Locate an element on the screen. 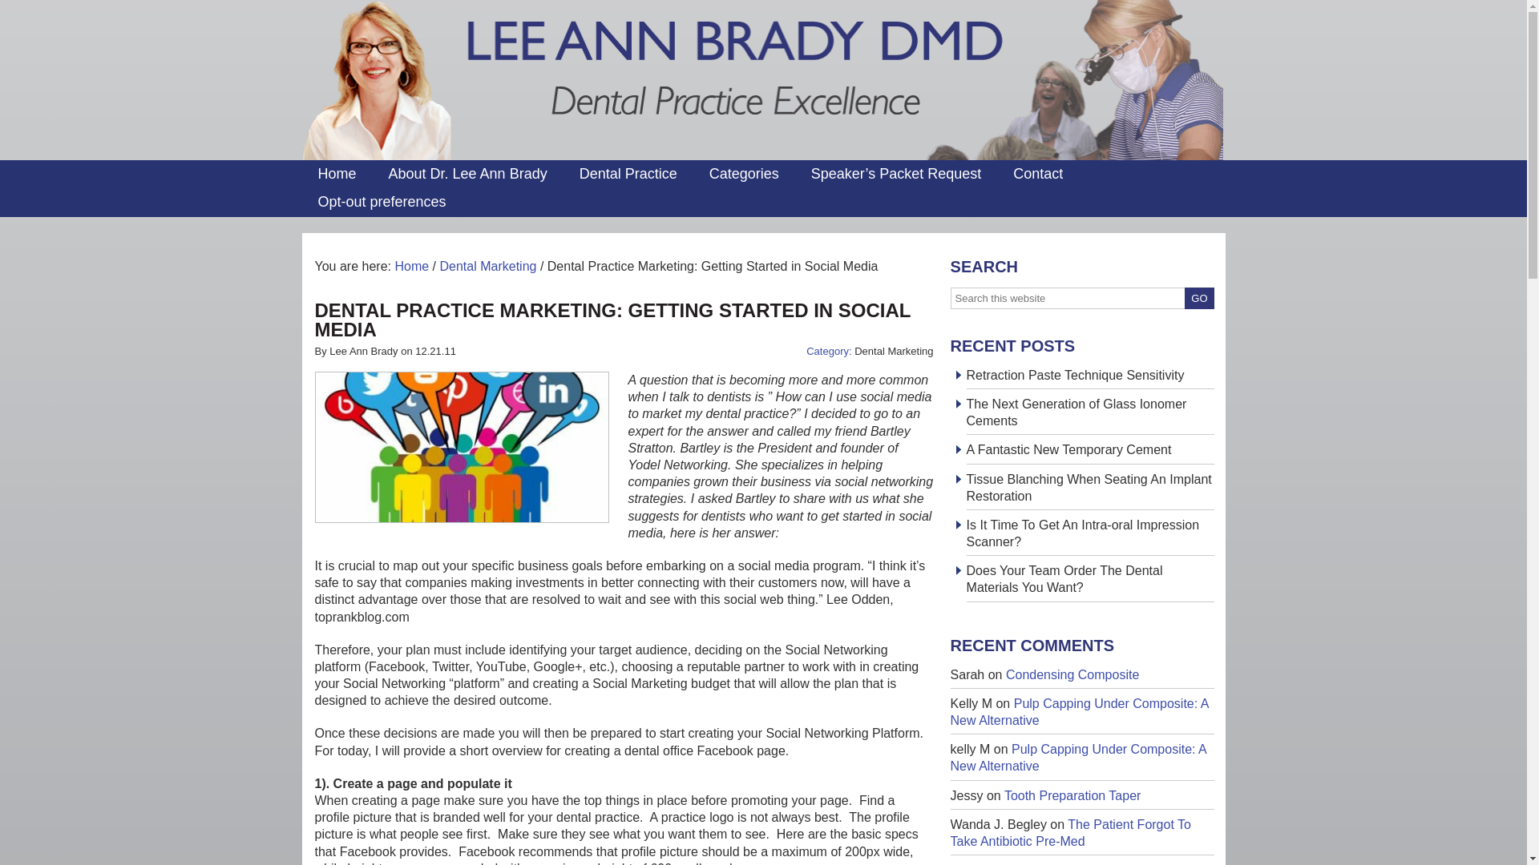 This screenshot has width=1539, height=865. Dental Marketing is located at coordinates (893, 351).